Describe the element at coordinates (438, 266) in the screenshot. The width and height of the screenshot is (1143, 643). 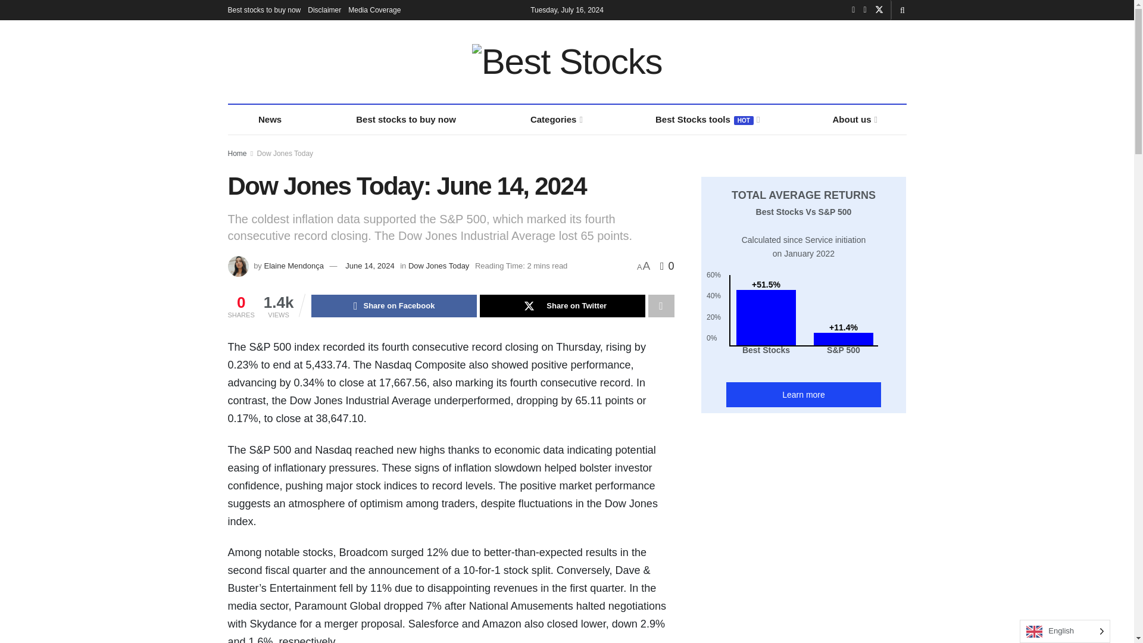
I see `Dow Jones Today` at that location.